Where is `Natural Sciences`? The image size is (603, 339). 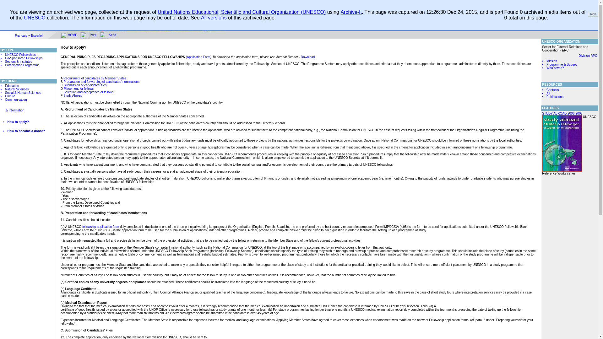 Natural Sciences is located at coordinates (28, 89).